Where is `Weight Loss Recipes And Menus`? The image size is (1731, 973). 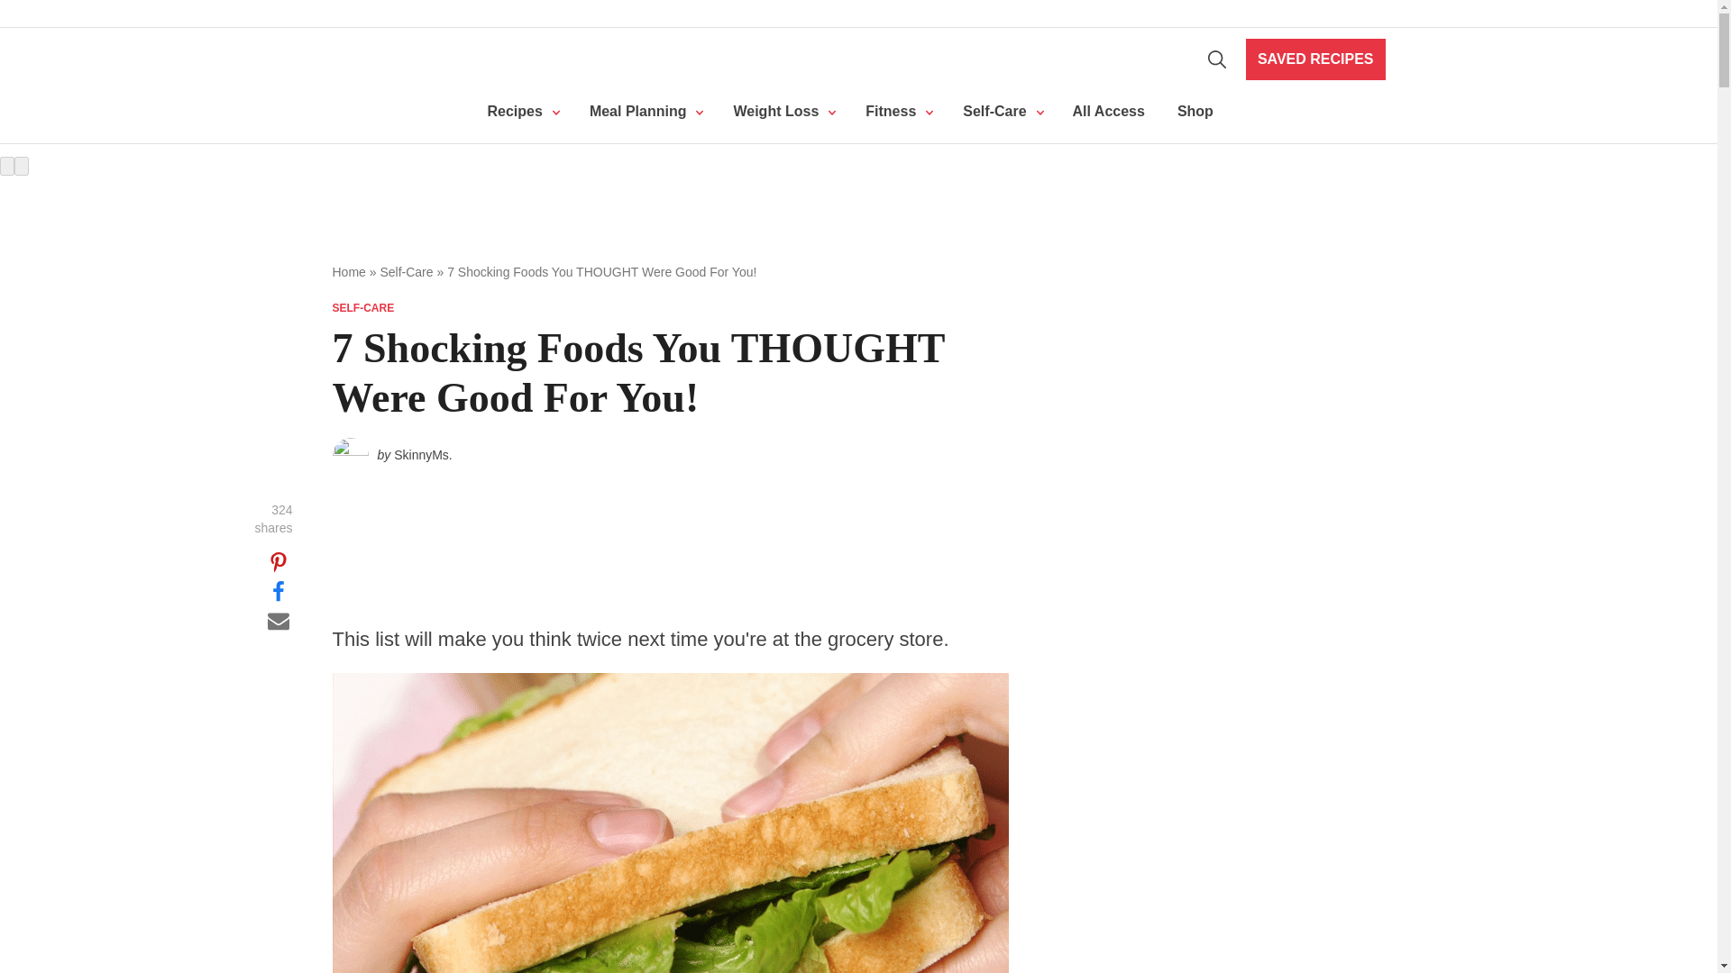
Weight Loss Recipes And Menus is located at coordinates (644, 112).